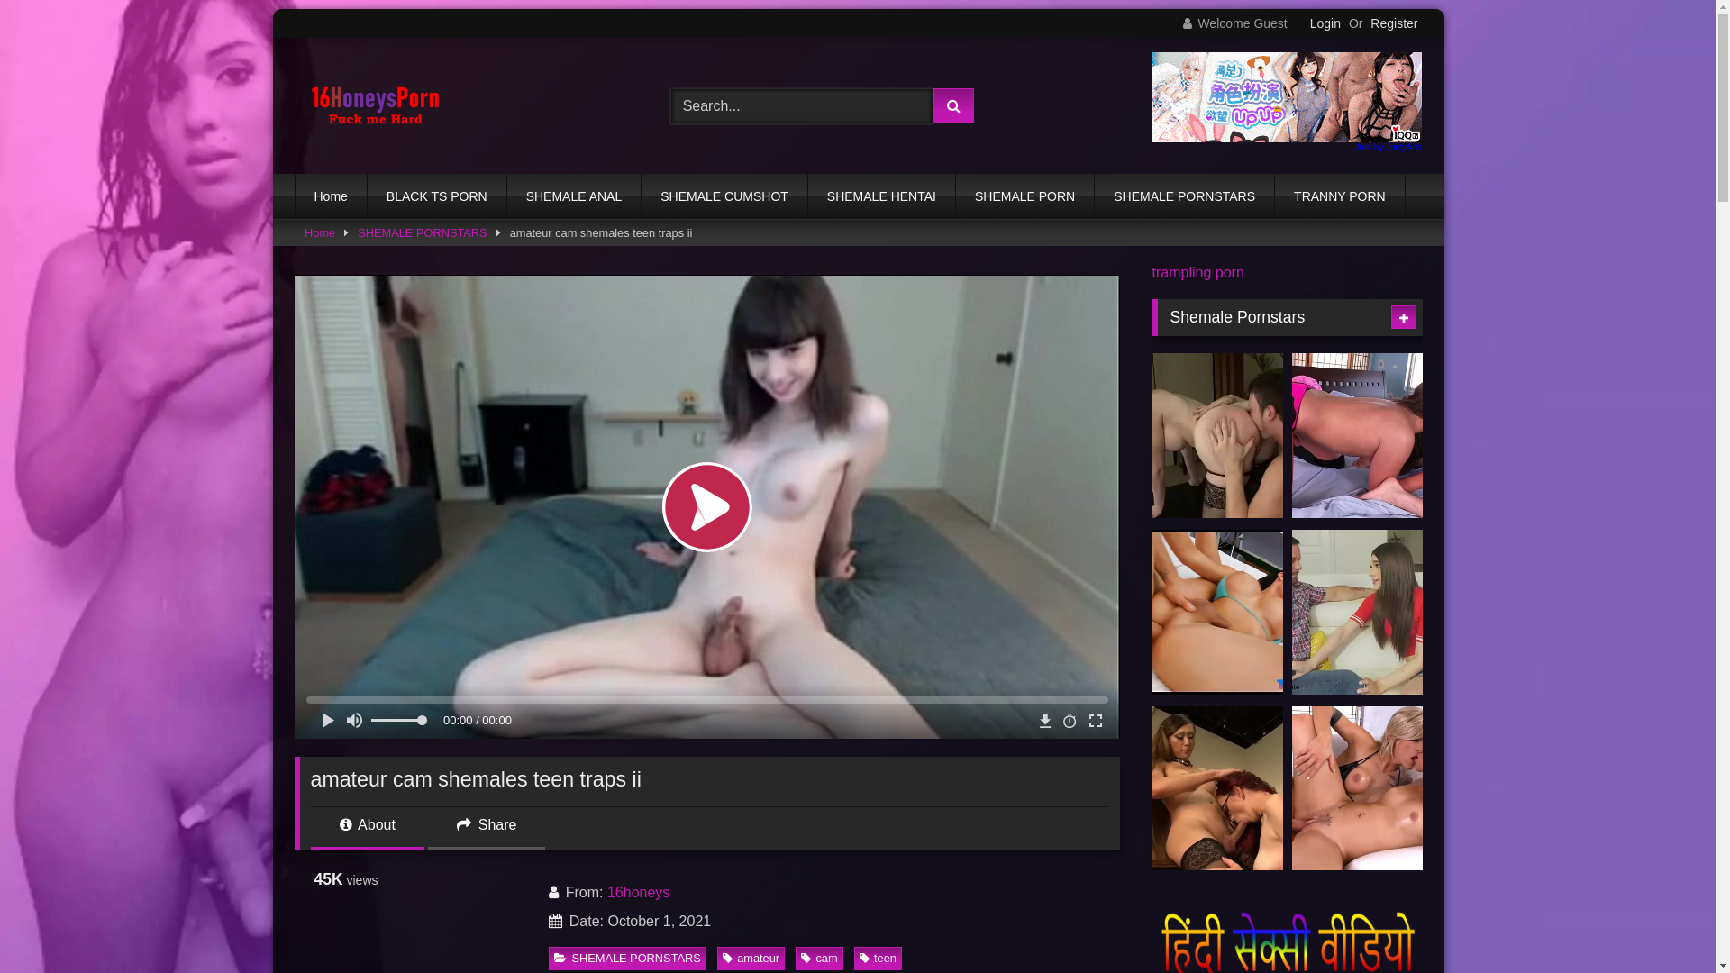 This screenshot has height=973, width=1730. I want to click on Login, so click(1325, 23).